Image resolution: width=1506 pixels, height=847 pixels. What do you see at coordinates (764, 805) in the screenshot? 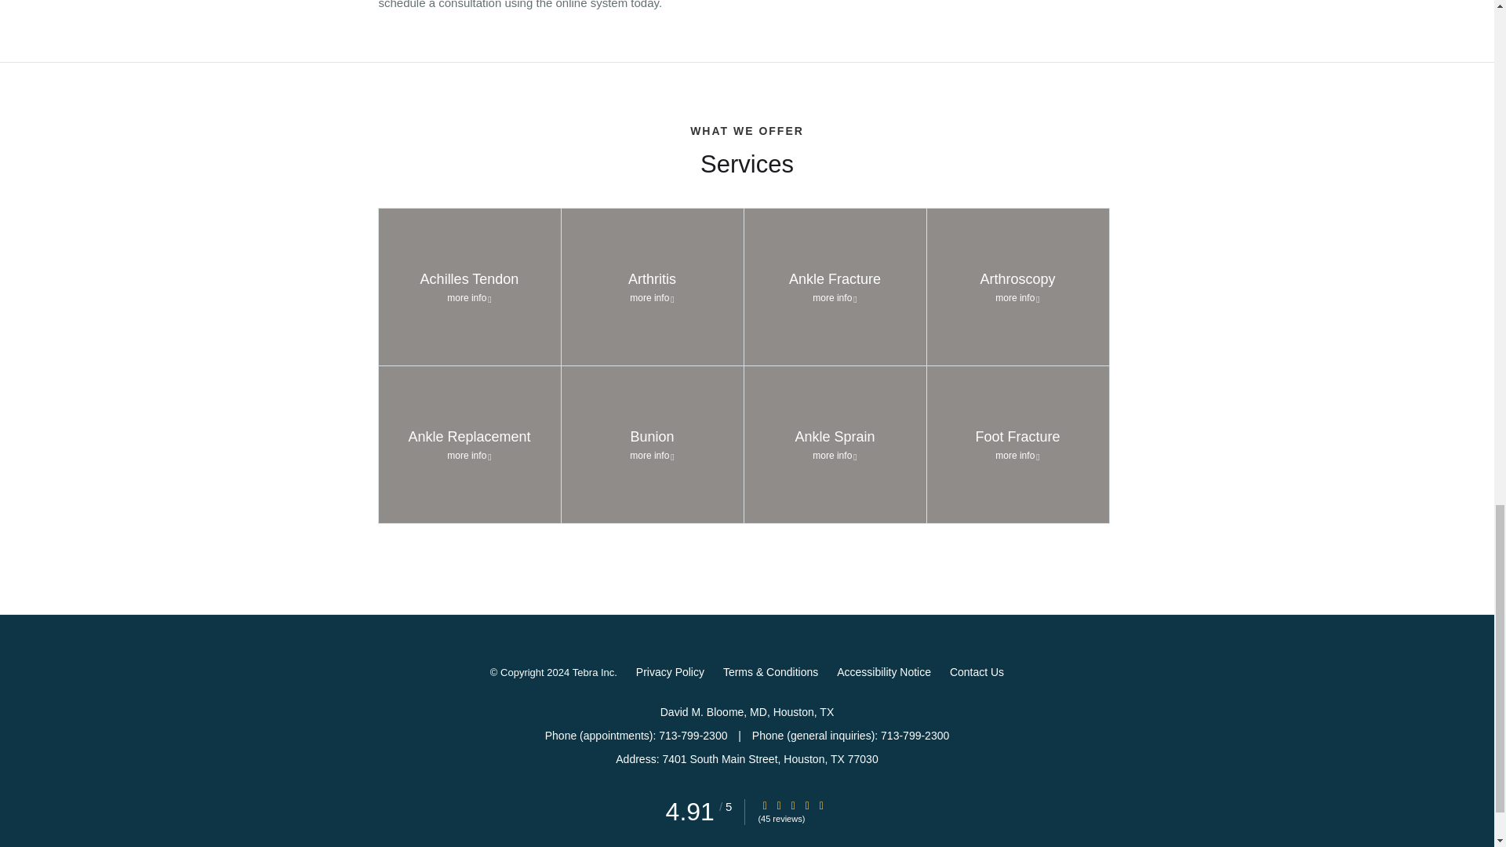
I see `Star Rating` at bounding box center [764, 805].